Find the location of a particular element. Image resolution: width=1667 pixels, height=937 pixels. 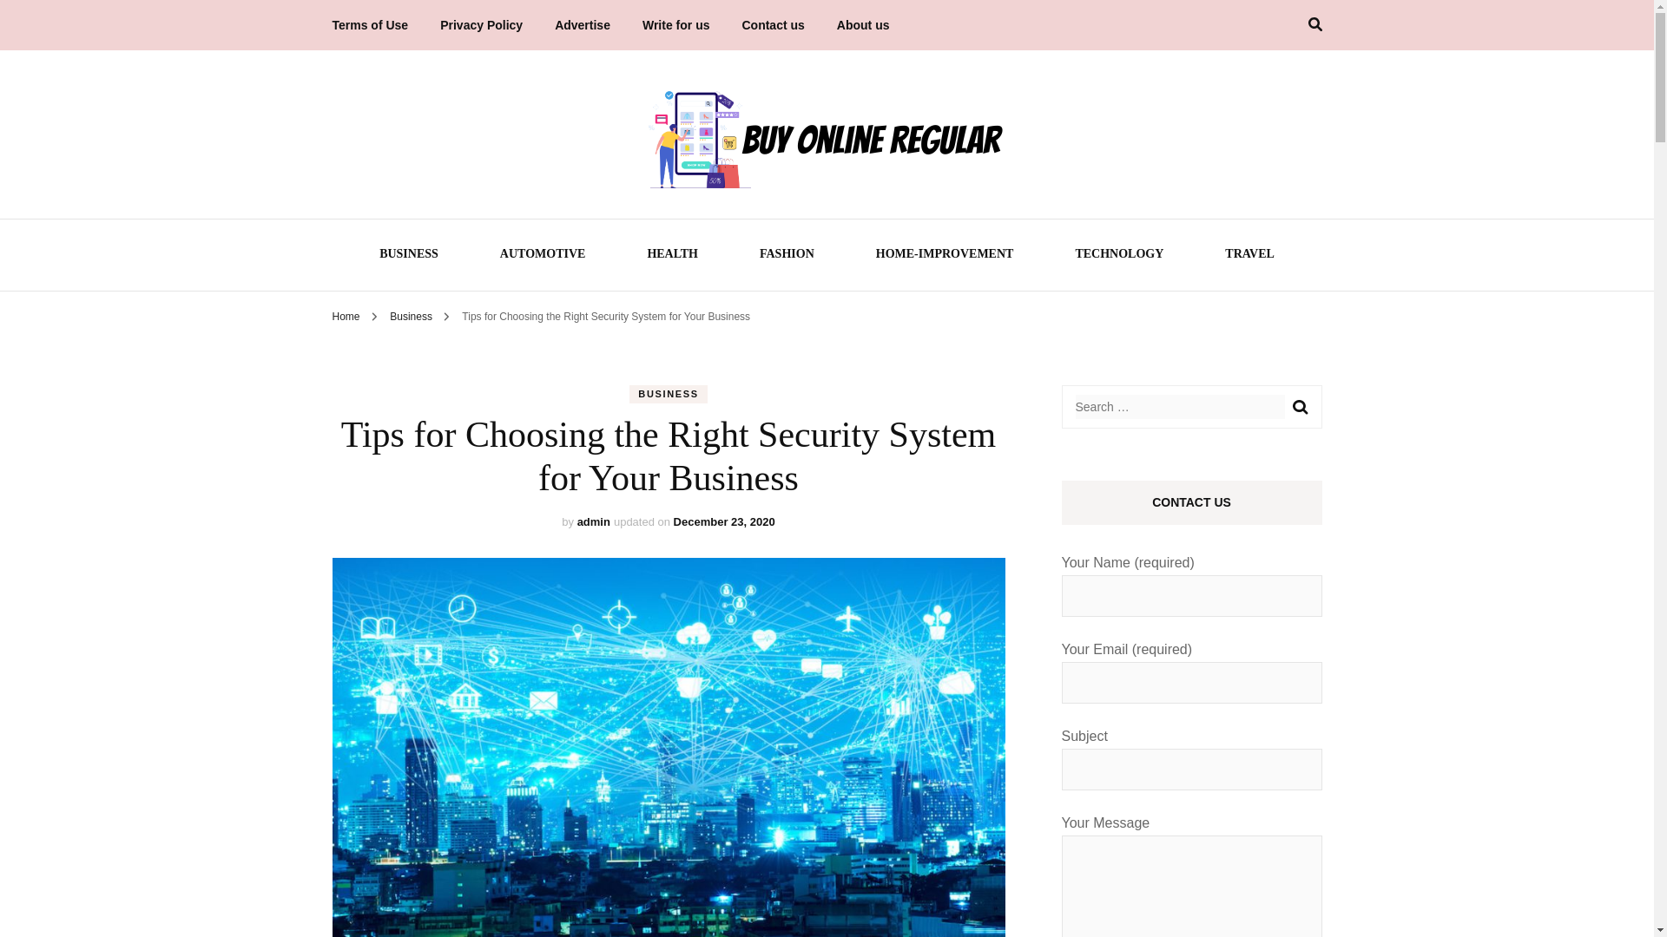

December 23, 2020 is located at coordinates (724, 522).